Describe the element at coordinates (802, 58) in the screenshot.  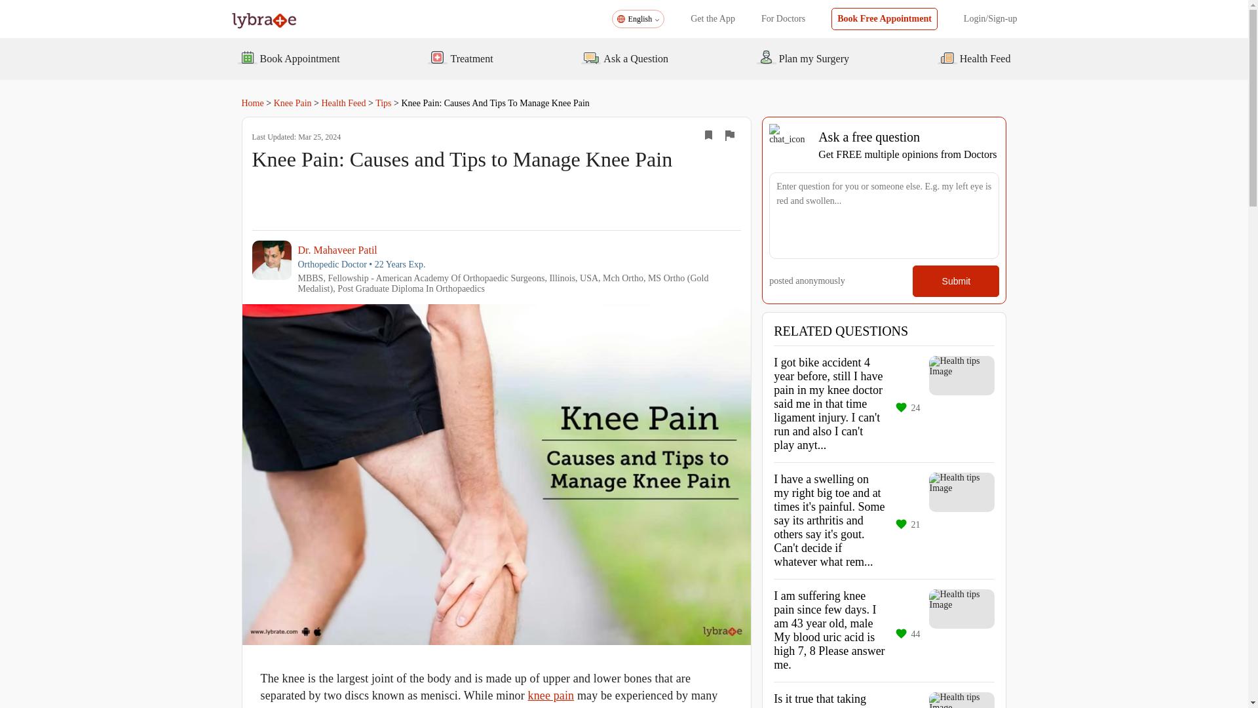
I see `Plan my Surgery` at that location.